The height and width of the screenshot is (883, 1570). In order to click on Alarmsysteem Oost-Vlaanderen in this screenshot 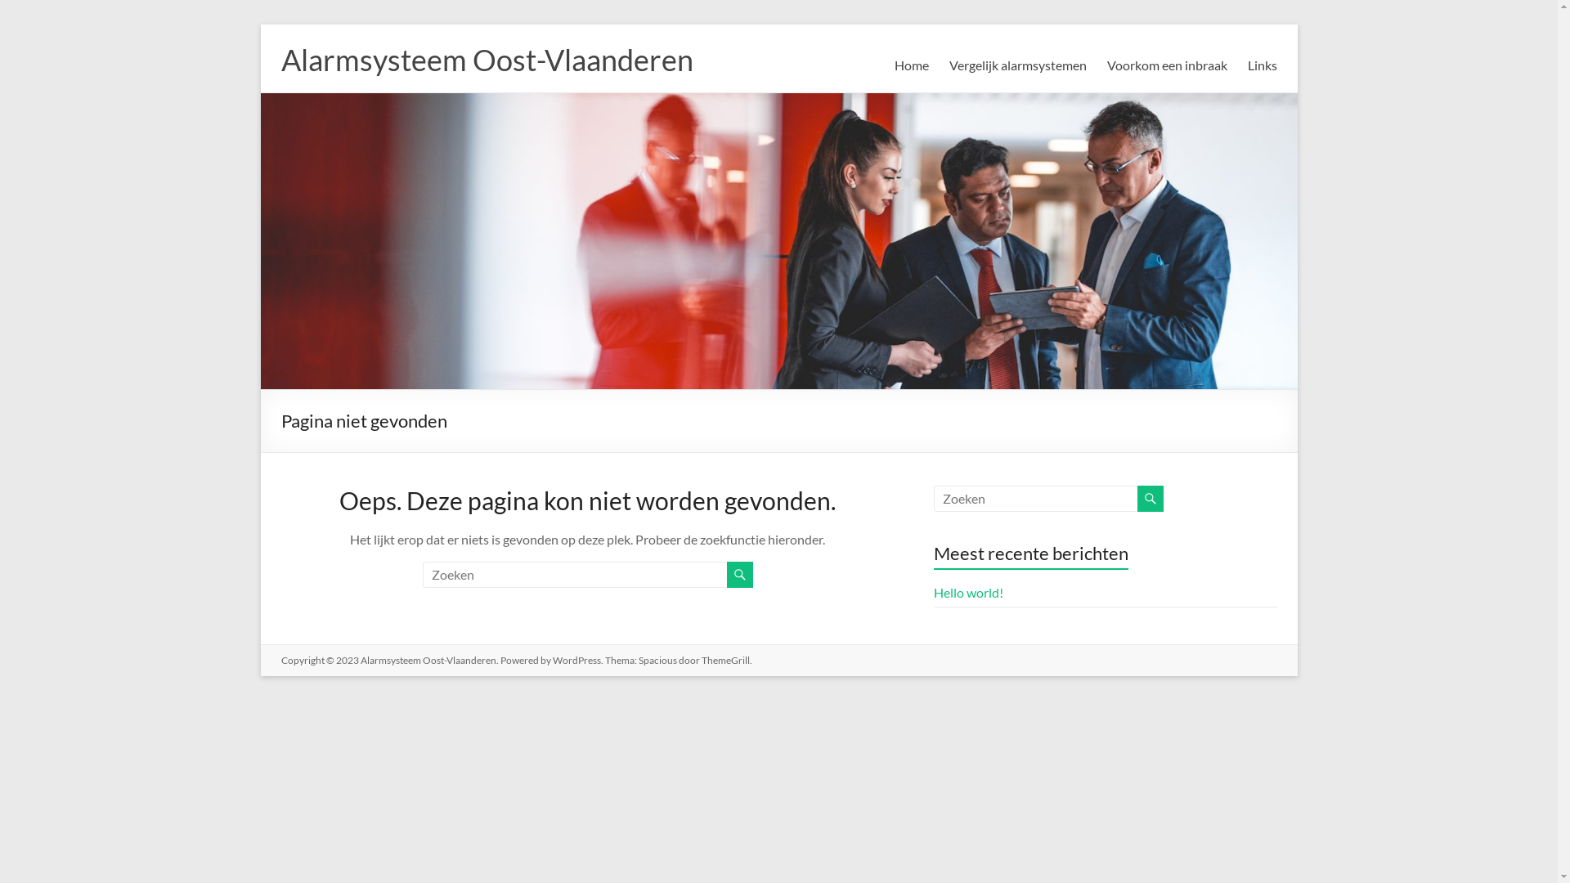, I will do `click(428, 661)`.